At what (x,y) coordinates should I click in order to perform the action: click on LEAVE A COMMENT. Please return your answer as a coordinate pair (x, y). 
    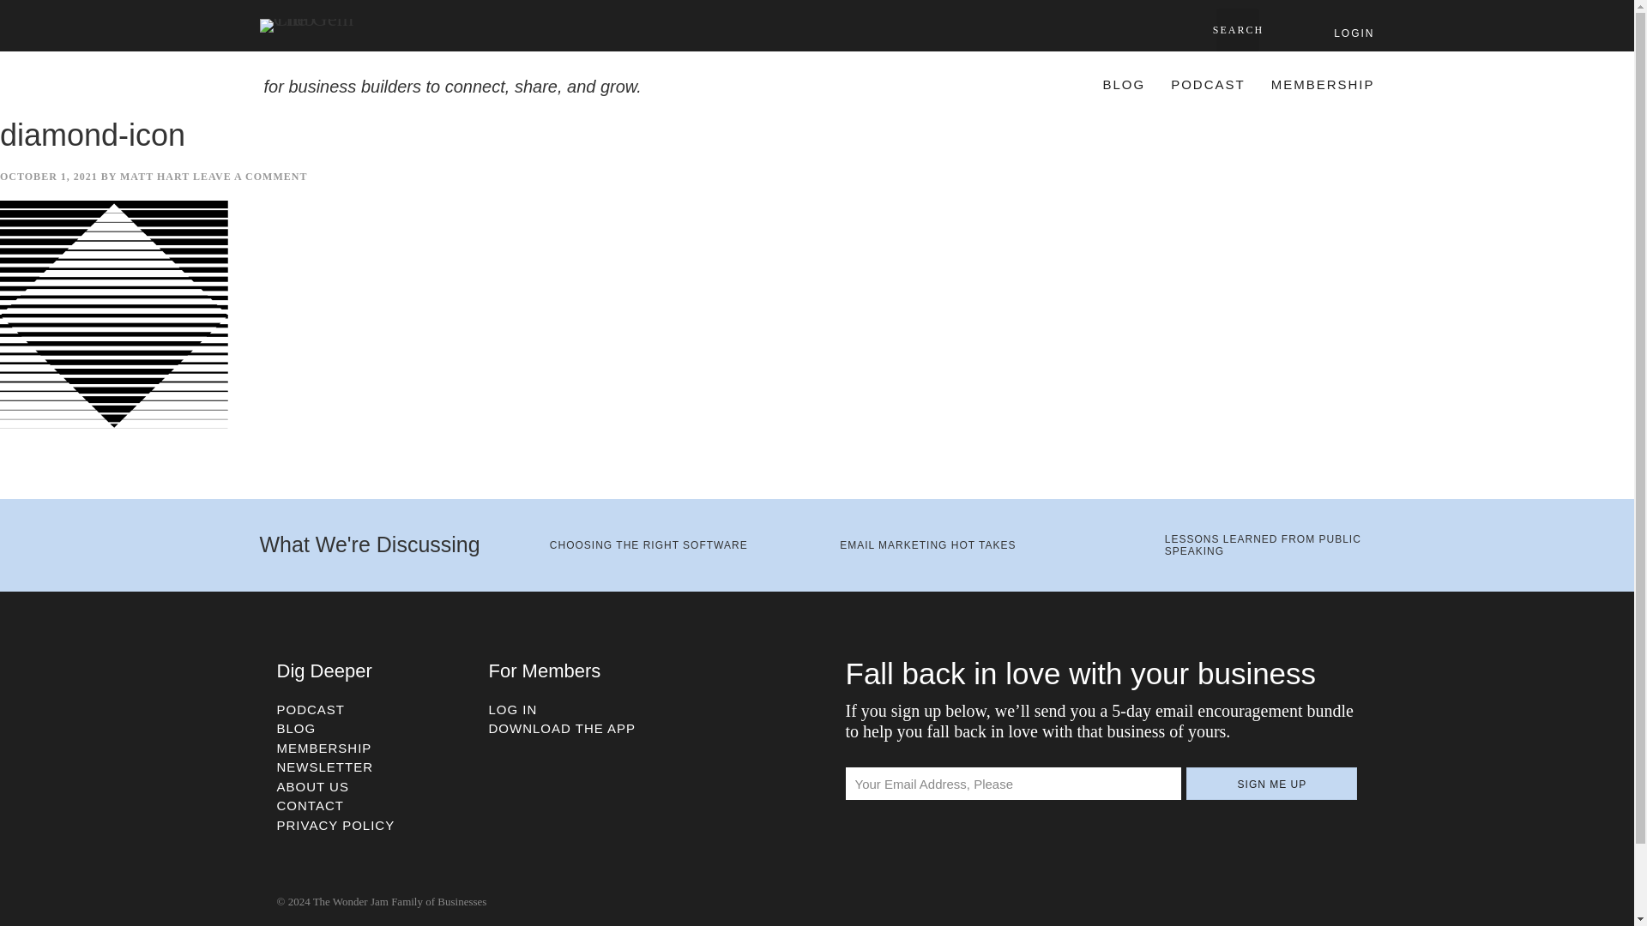
    Looking at the image, I should click on (249, 176).